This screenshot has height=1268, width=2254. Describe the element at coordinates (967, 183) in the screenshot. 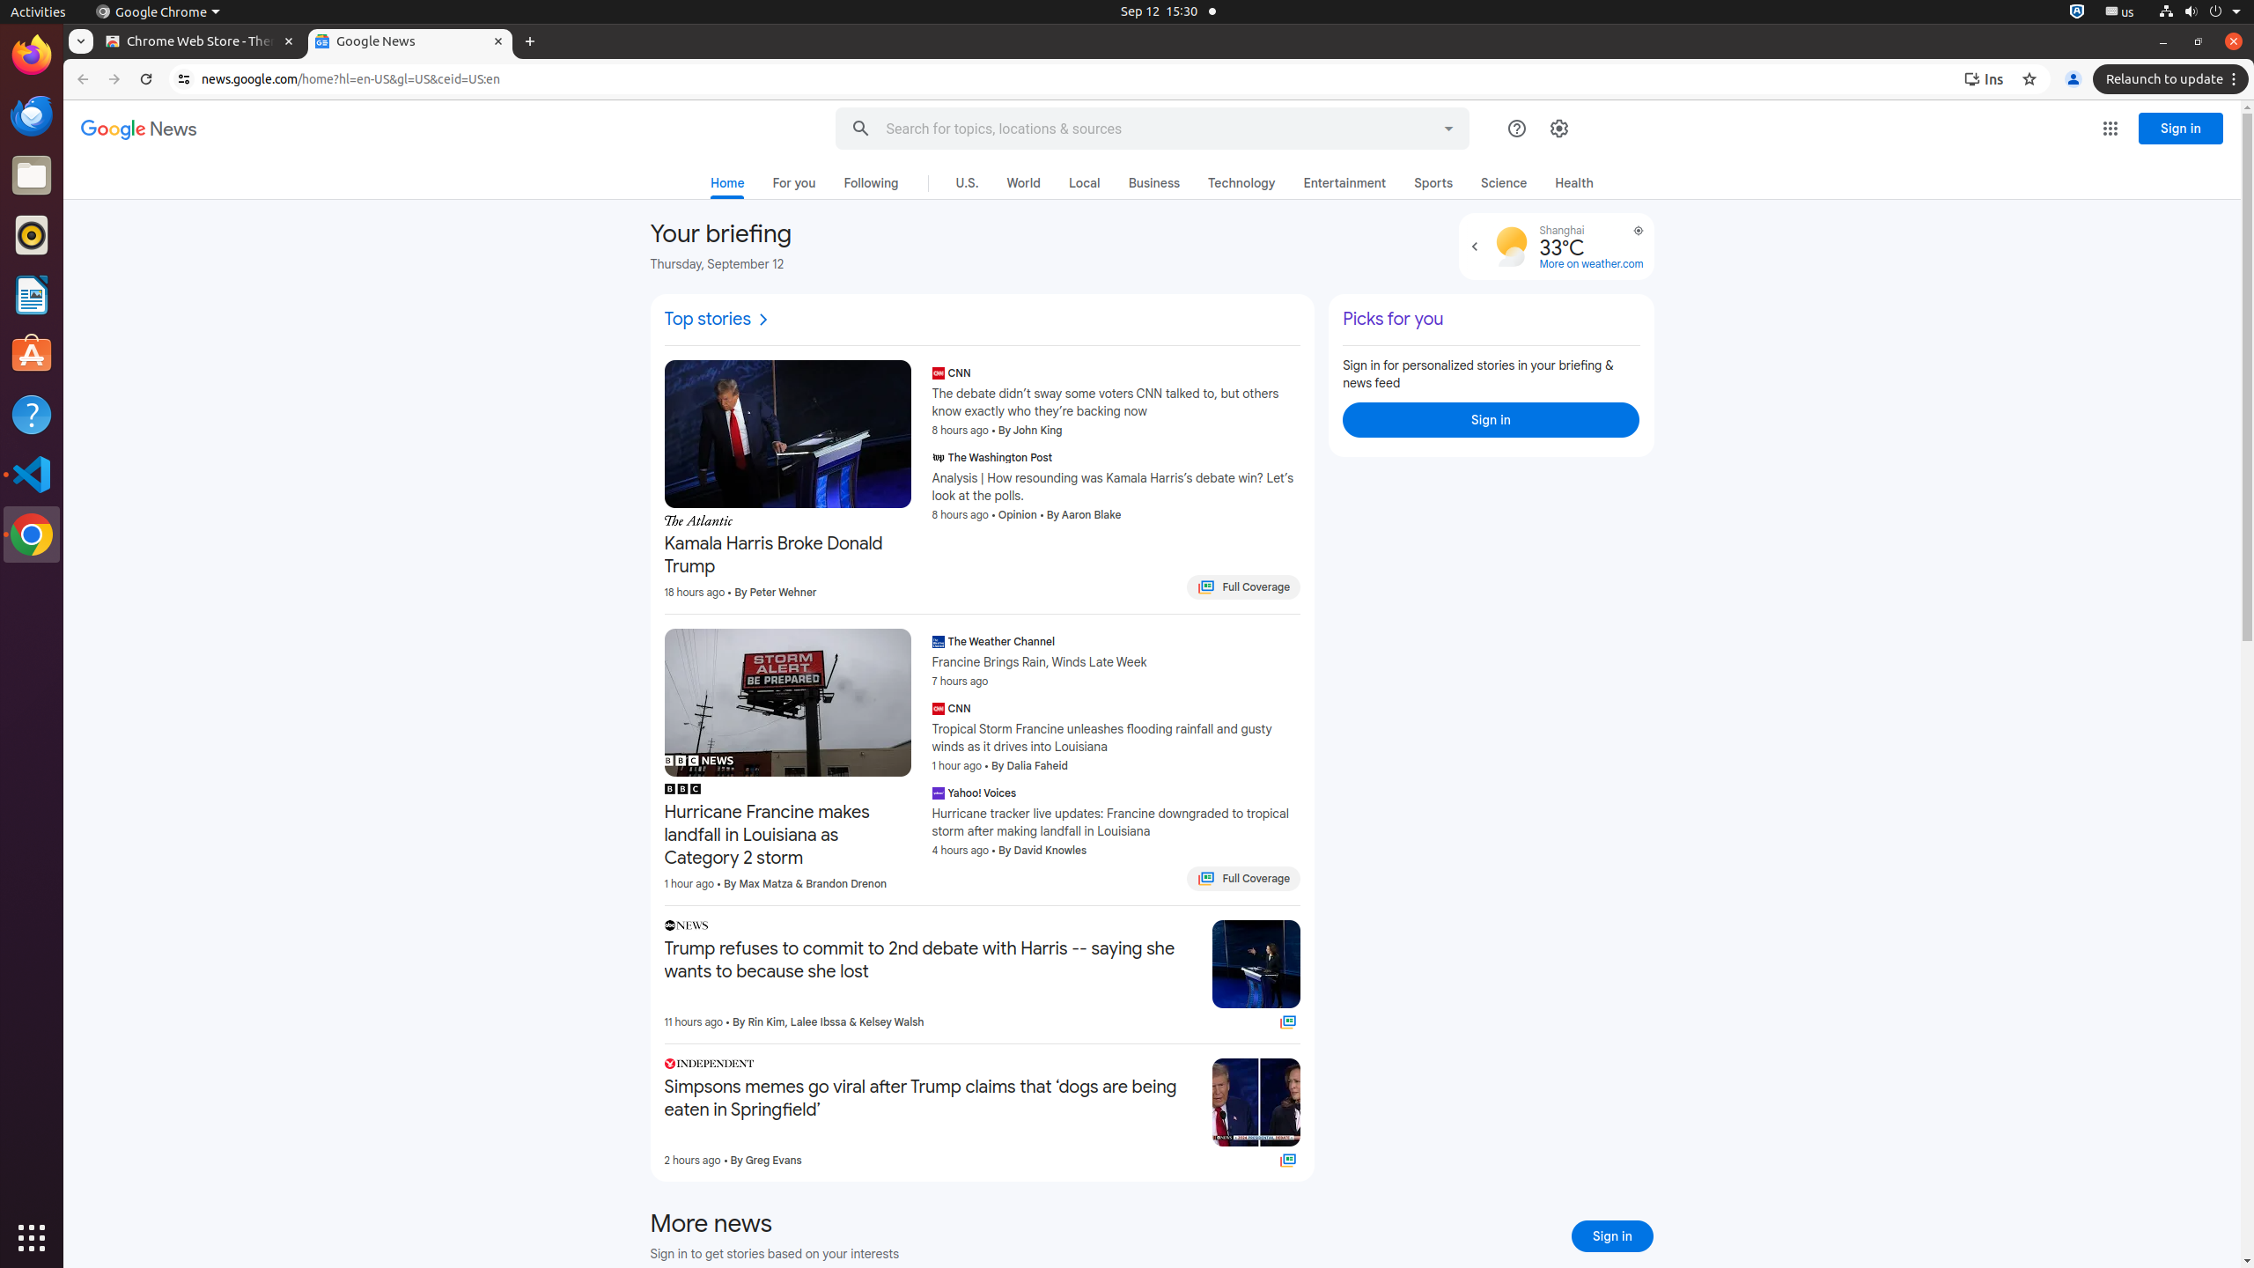

I see `U.S.` at that location.